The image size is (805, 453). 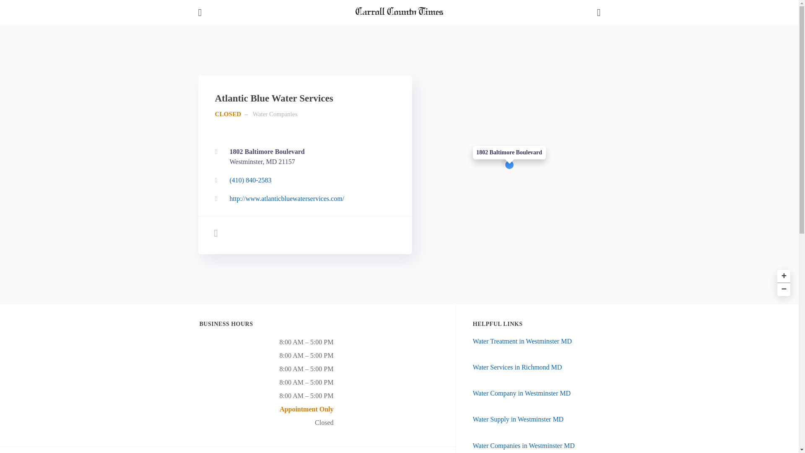 I want to click on Open website in a new tab, so click(x=303, y=199).